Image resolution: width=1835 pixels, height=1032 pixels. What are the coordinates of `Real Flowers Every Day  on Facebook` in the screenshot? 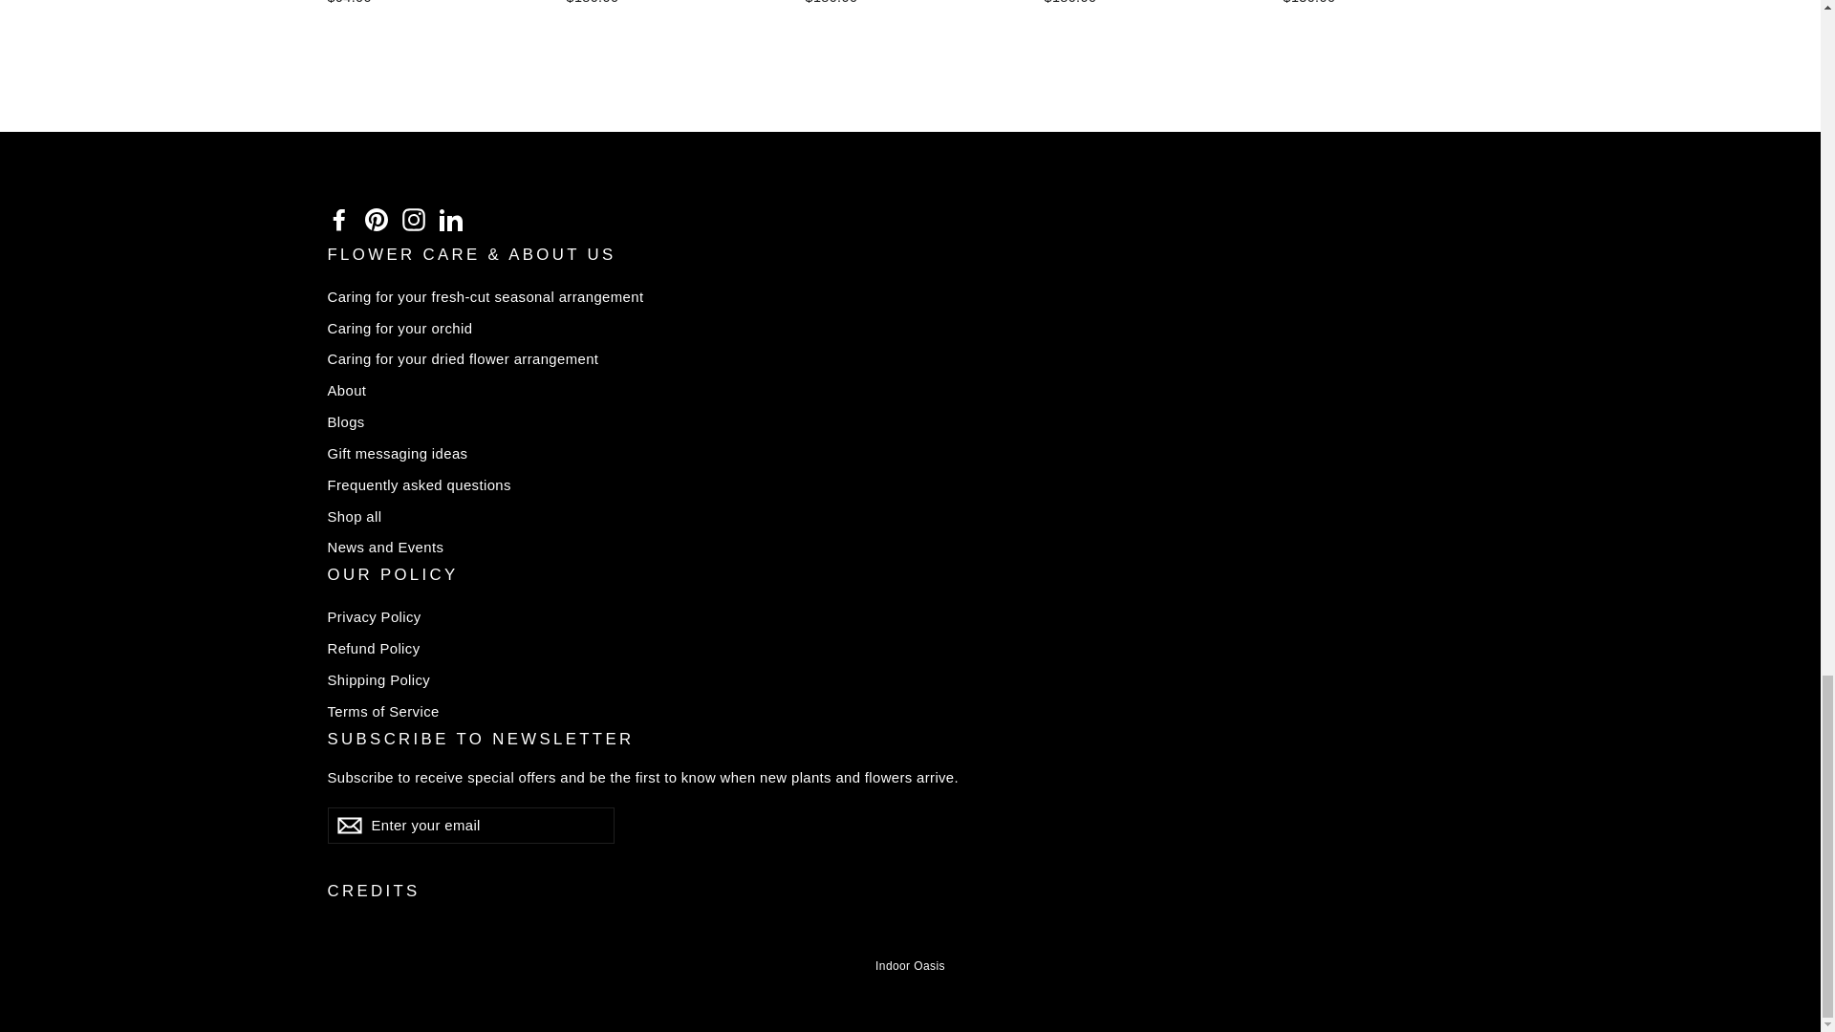 It's located at (338, 220).